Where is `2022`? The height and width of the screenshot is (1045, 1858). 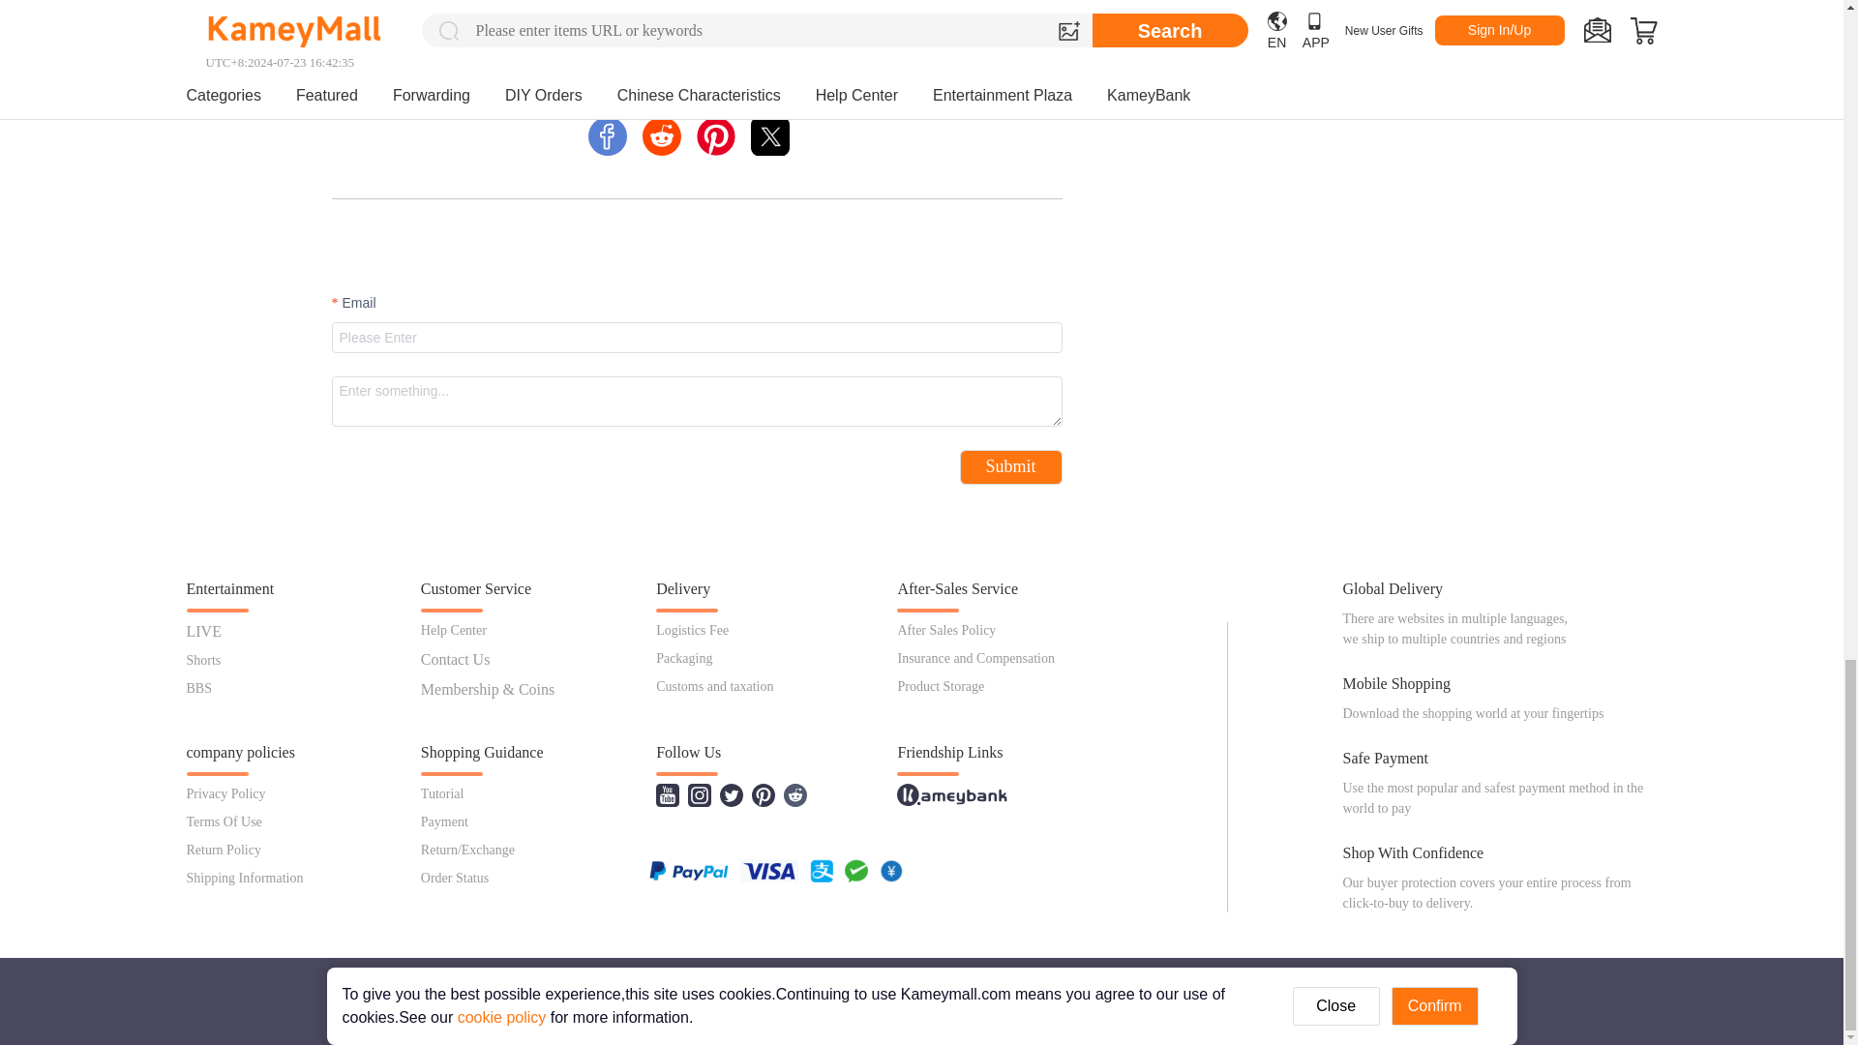
2022 is located at coordinates (695, 87).